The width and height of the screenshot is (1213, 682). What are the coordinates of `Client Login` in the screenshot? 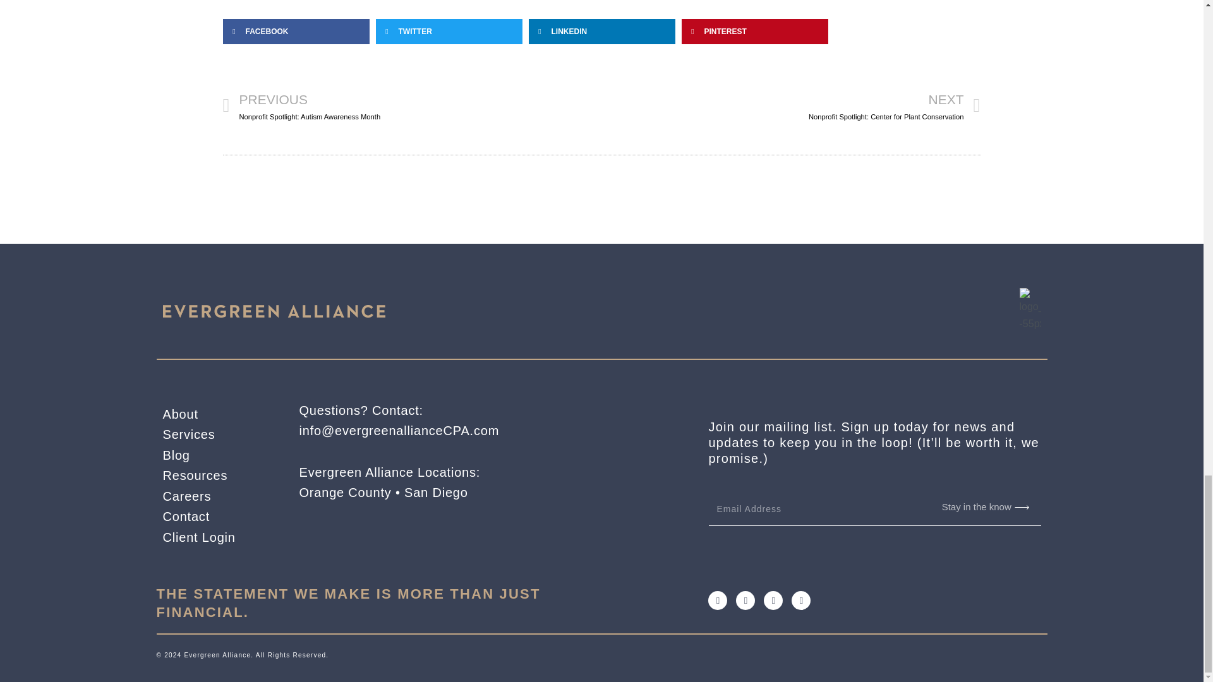 It's located at (215, 517).